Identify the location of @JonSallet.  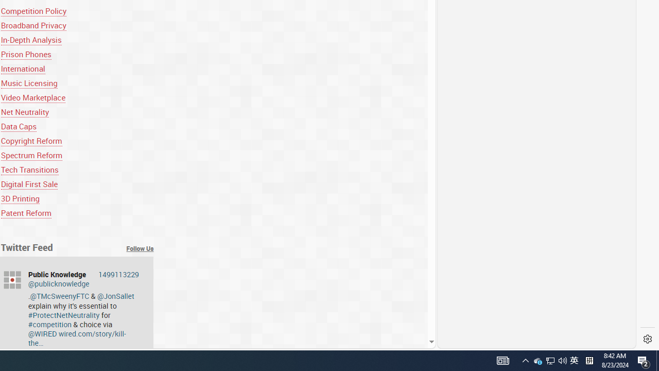
(115, 296).